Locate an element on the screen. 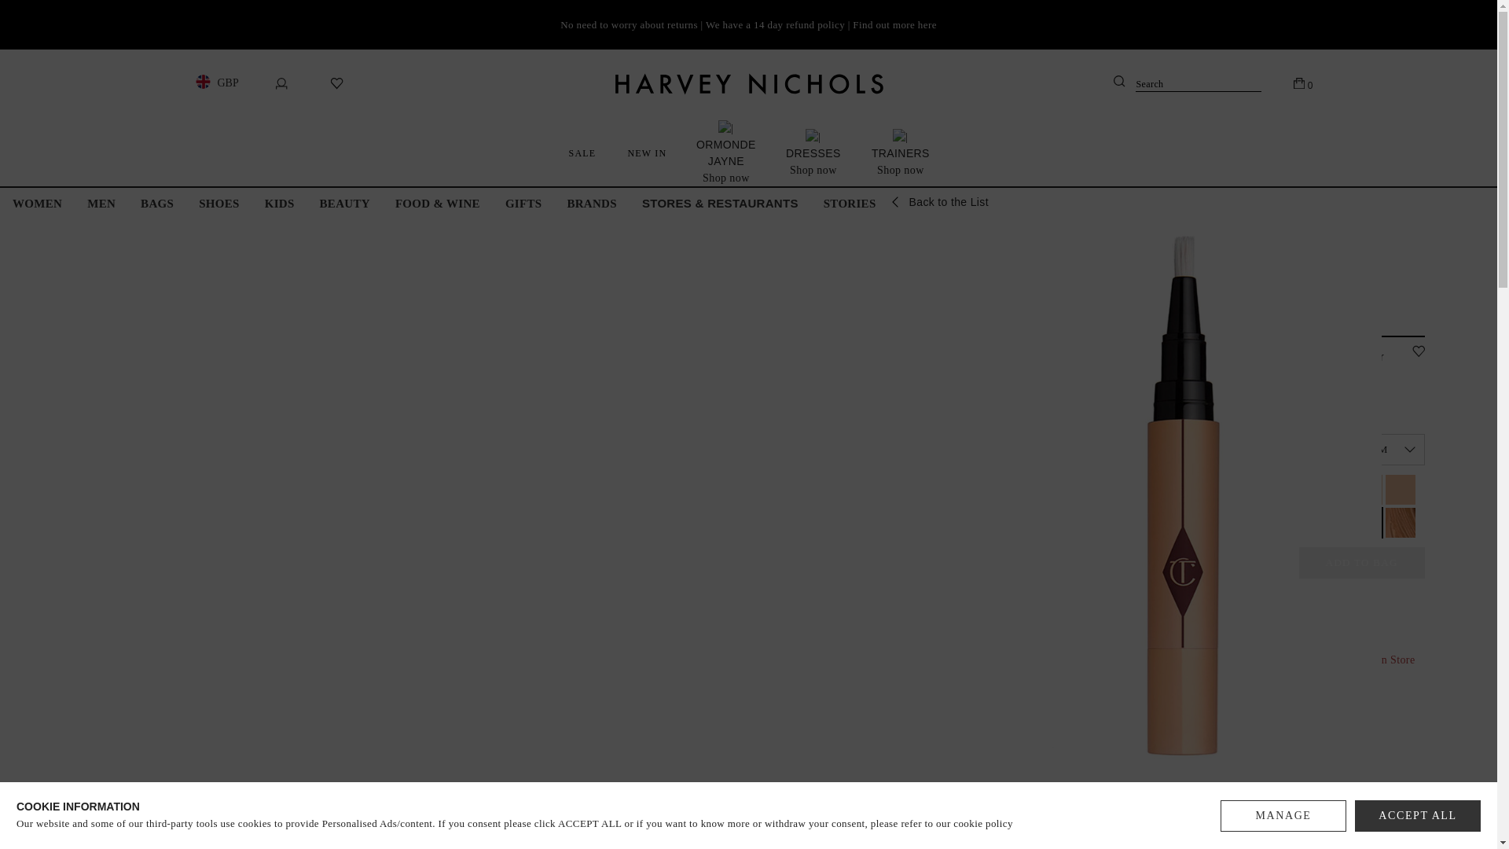 The image size is (1509, 849). 5 MEDIUM is located at coordinates (1300, 522).